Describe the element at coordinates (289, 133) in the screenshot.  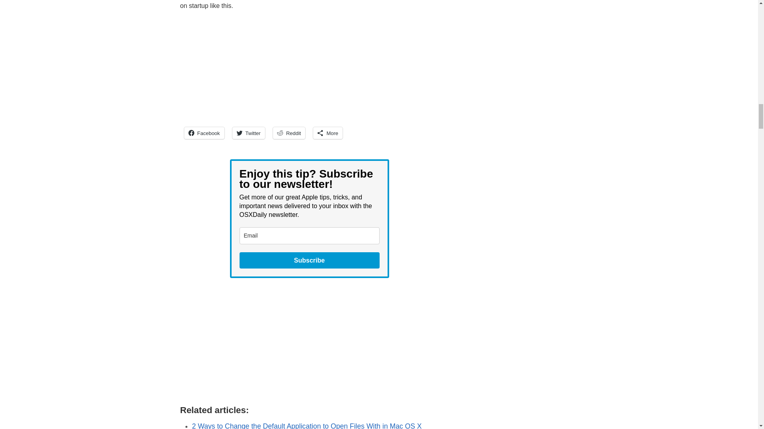
I see `Reddit` at that location.